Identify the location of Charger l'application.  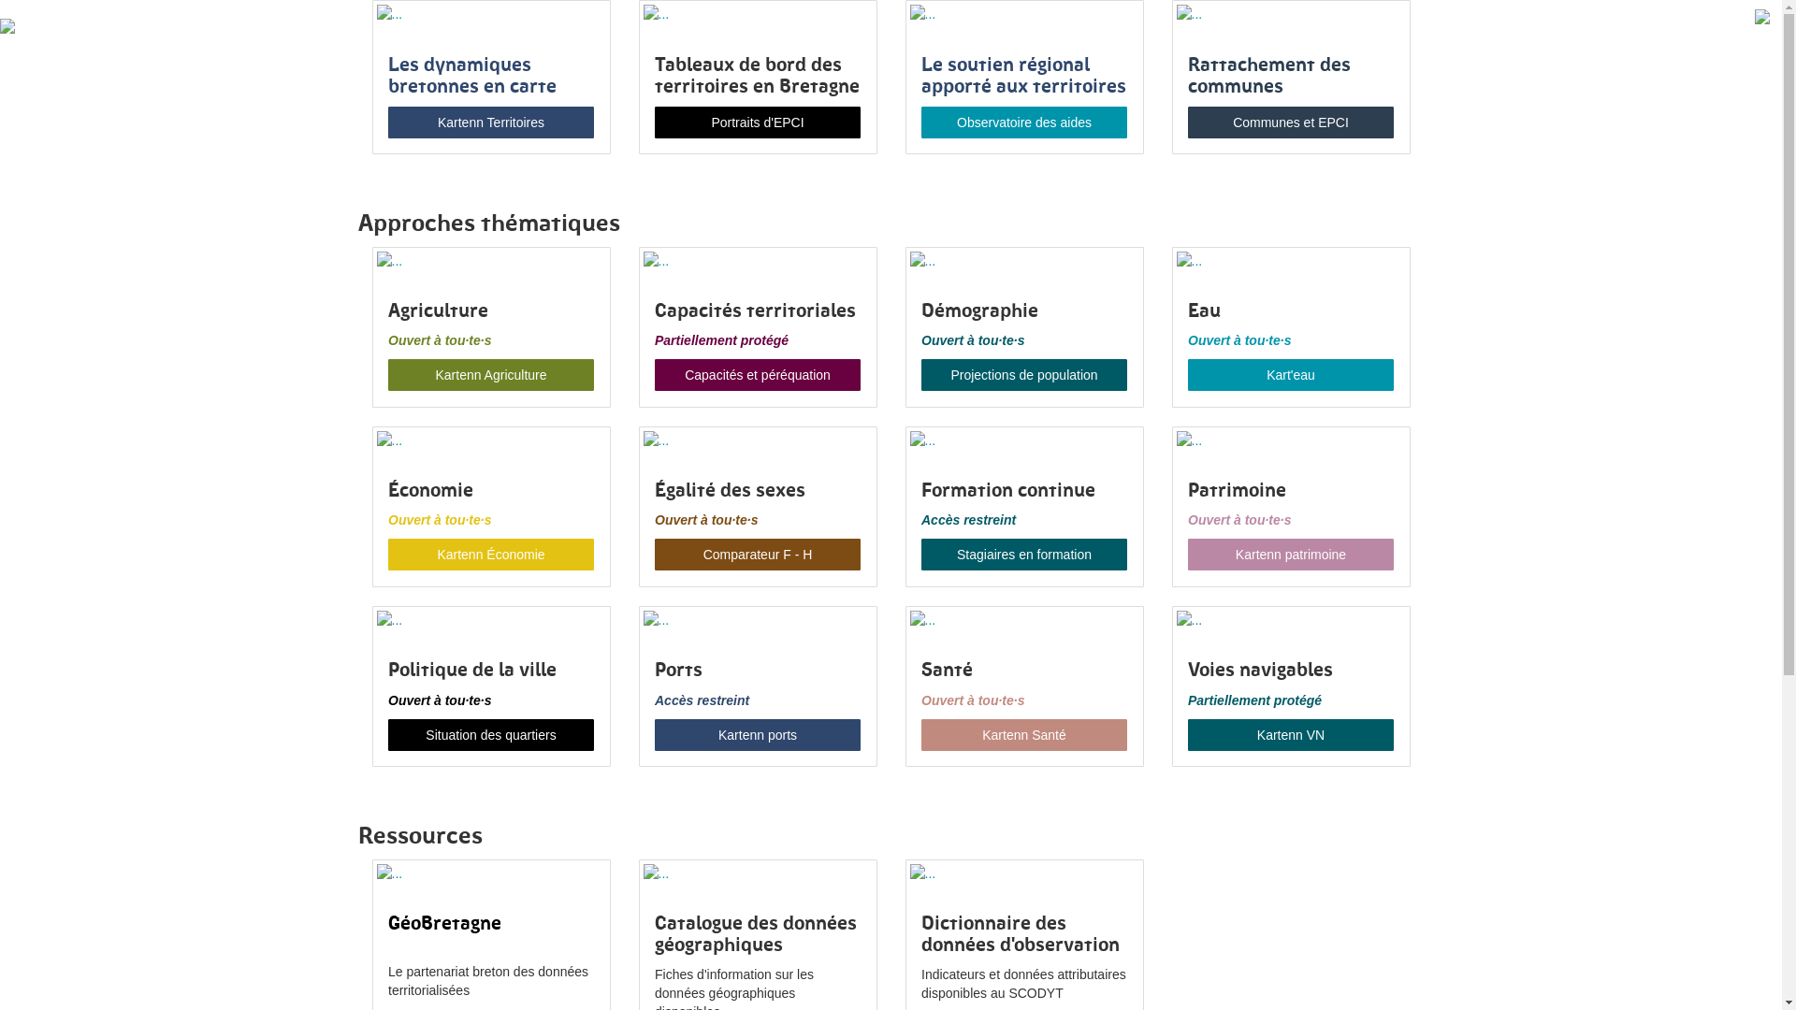
(1023, 440).